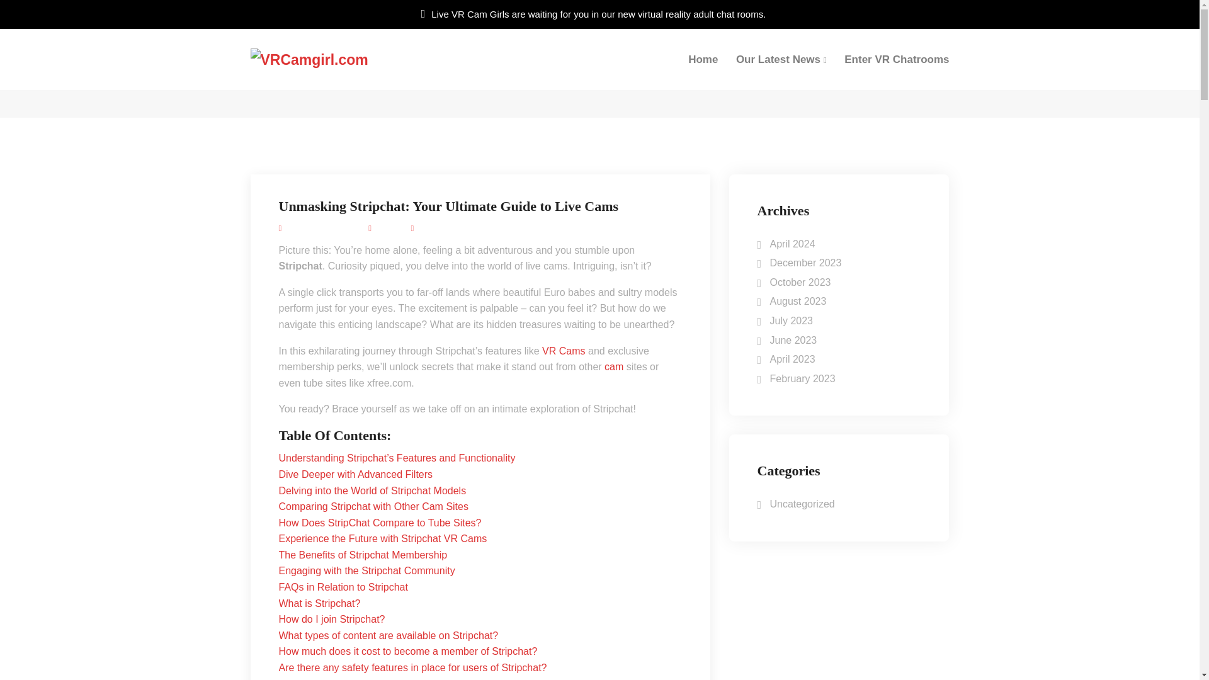 The height and width of the screenshot is (680, 1209). Describe the element at coordinates (462, 71) in the screenshot. I see `Home` at that location.